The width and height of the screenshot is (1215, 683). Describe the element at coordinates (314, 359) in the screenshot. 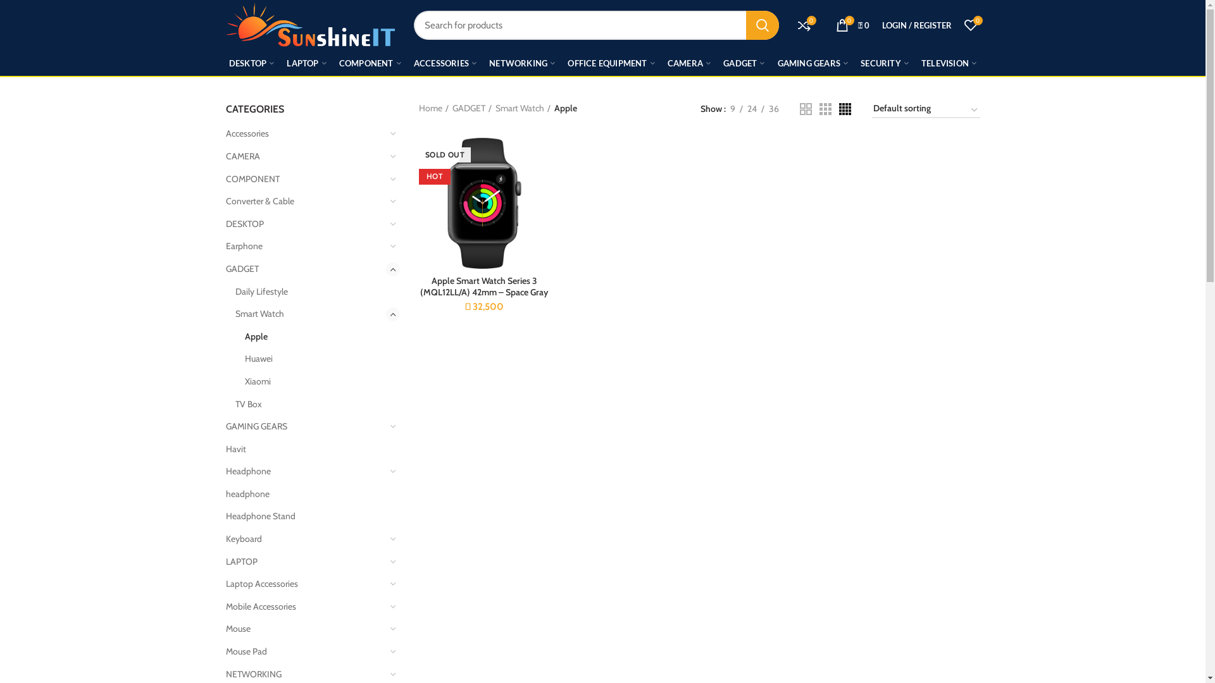

I see `Huawei` at that location.